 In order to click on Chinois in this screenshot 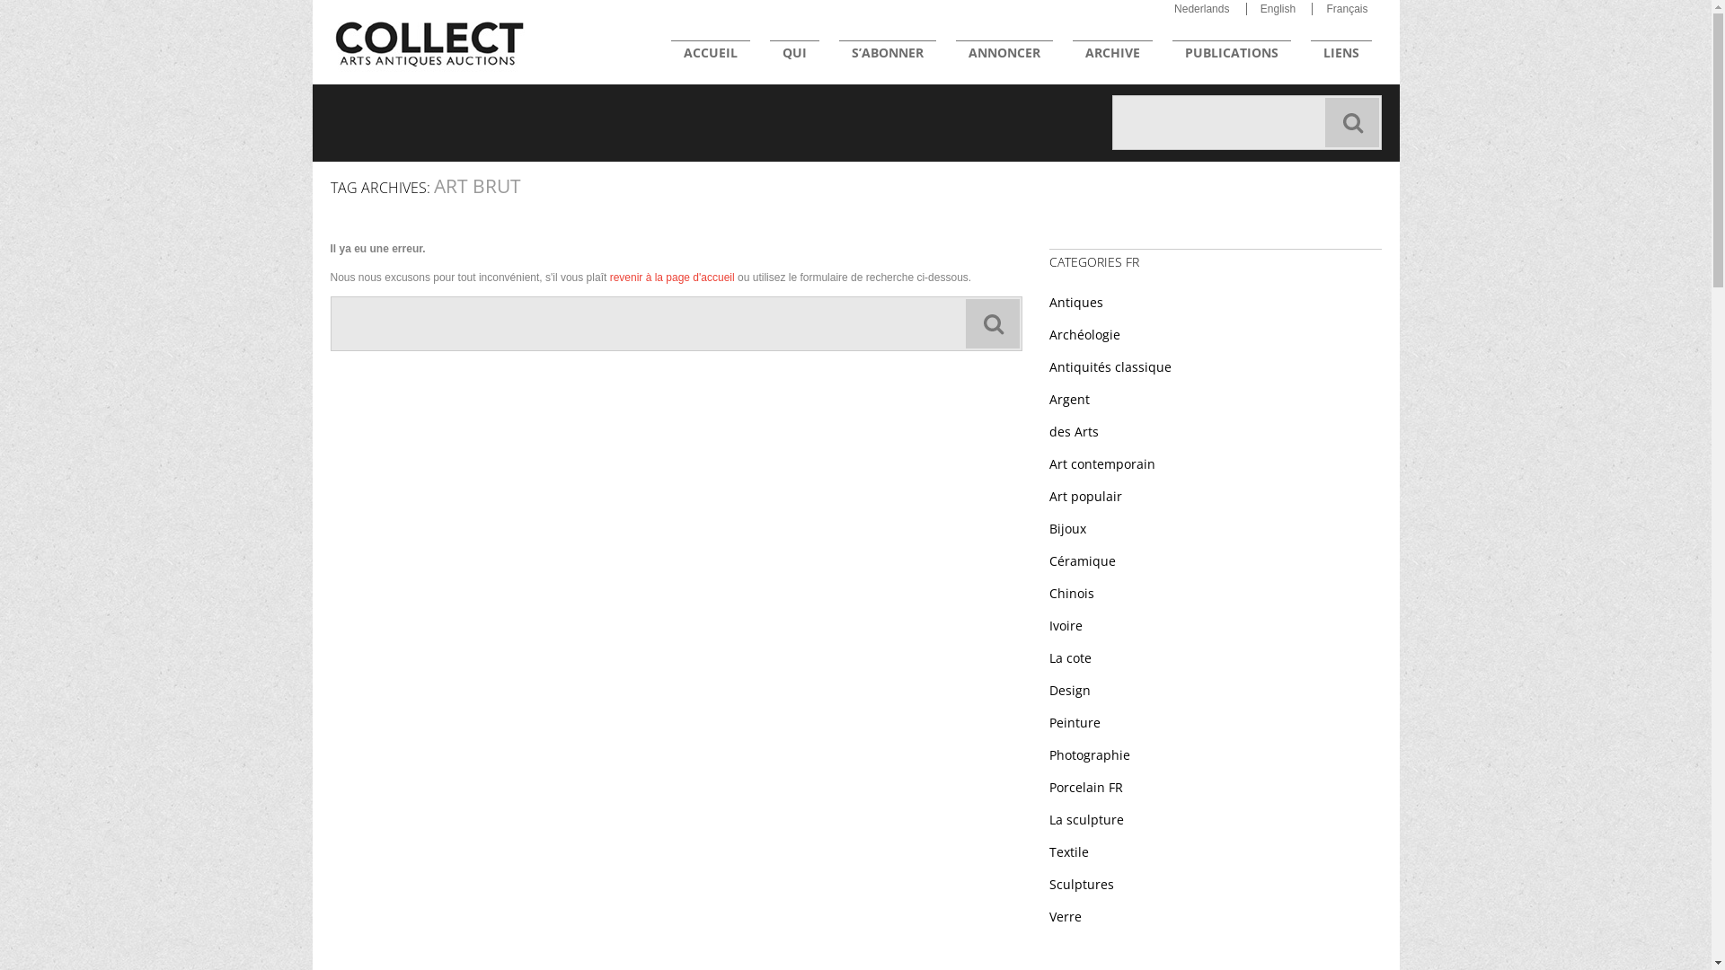, I will do `click(1072, 593)`.